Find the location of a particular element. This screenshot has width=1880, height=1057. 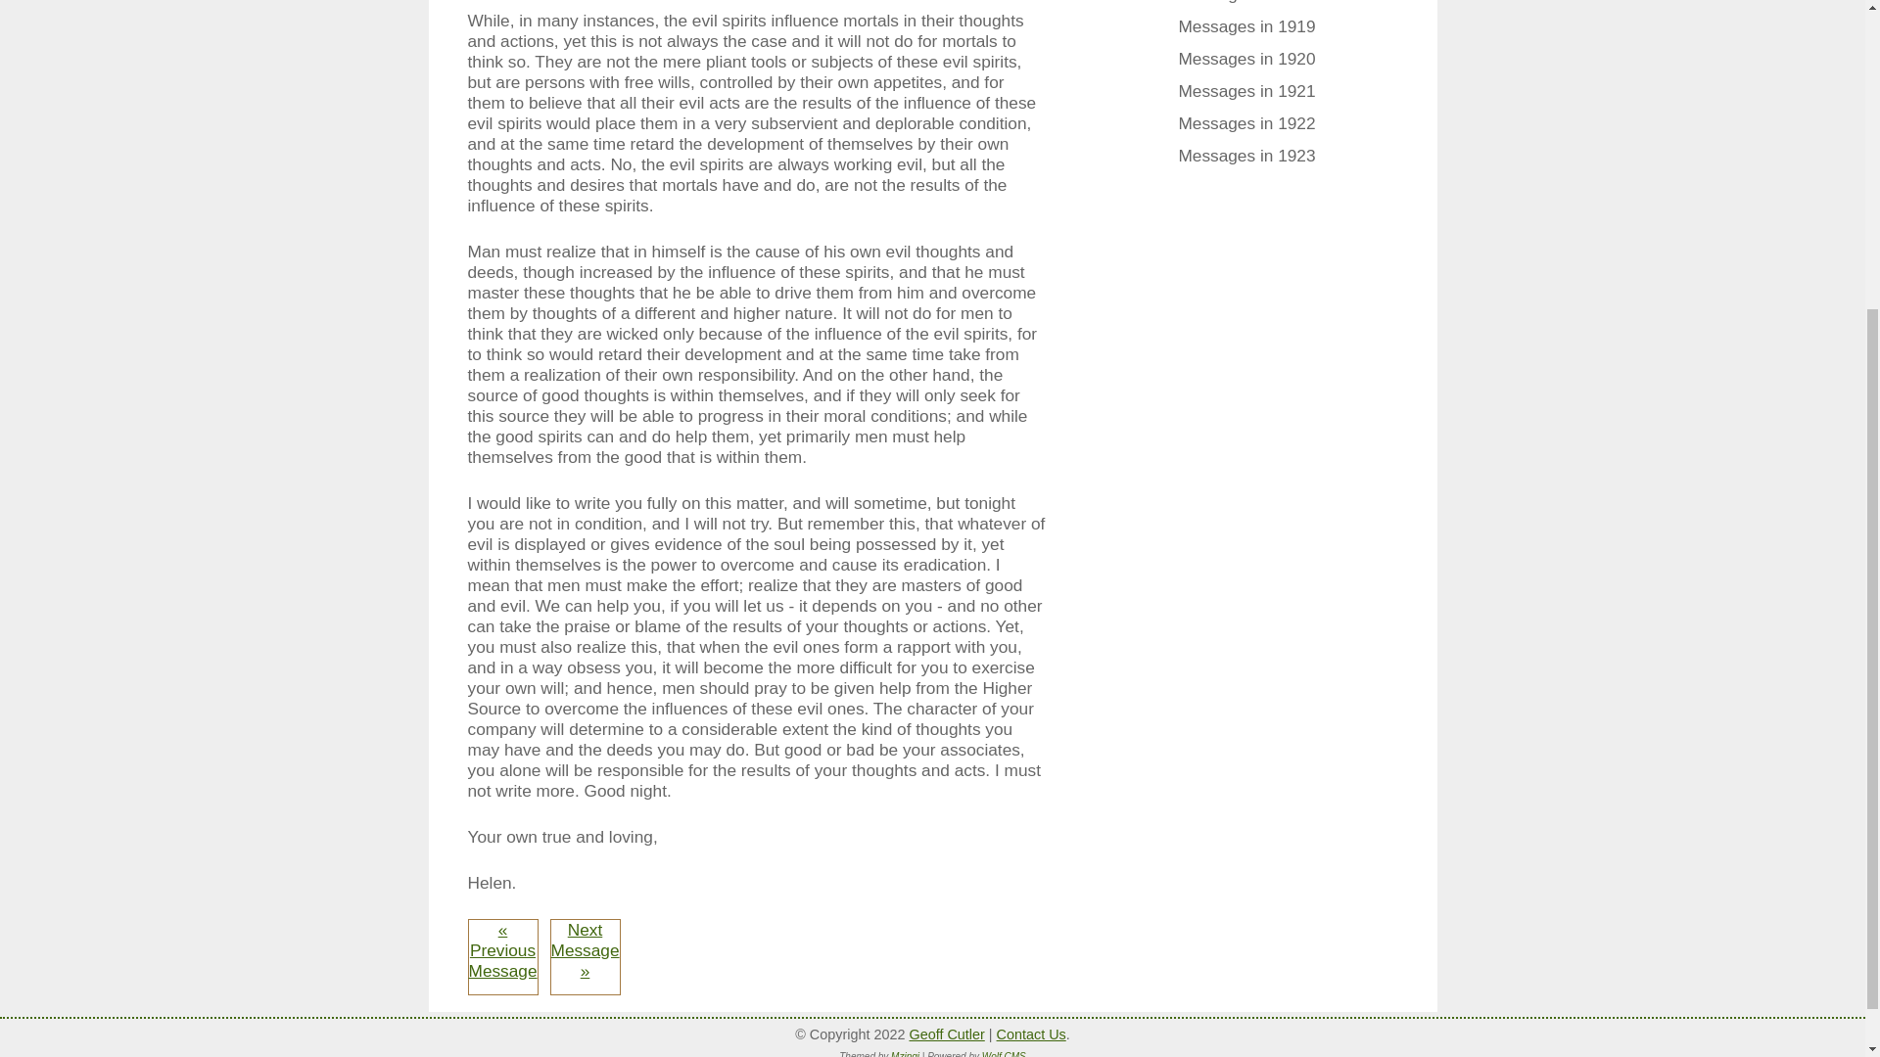

Messages in 1922 is located at coordinates (1255, 125).